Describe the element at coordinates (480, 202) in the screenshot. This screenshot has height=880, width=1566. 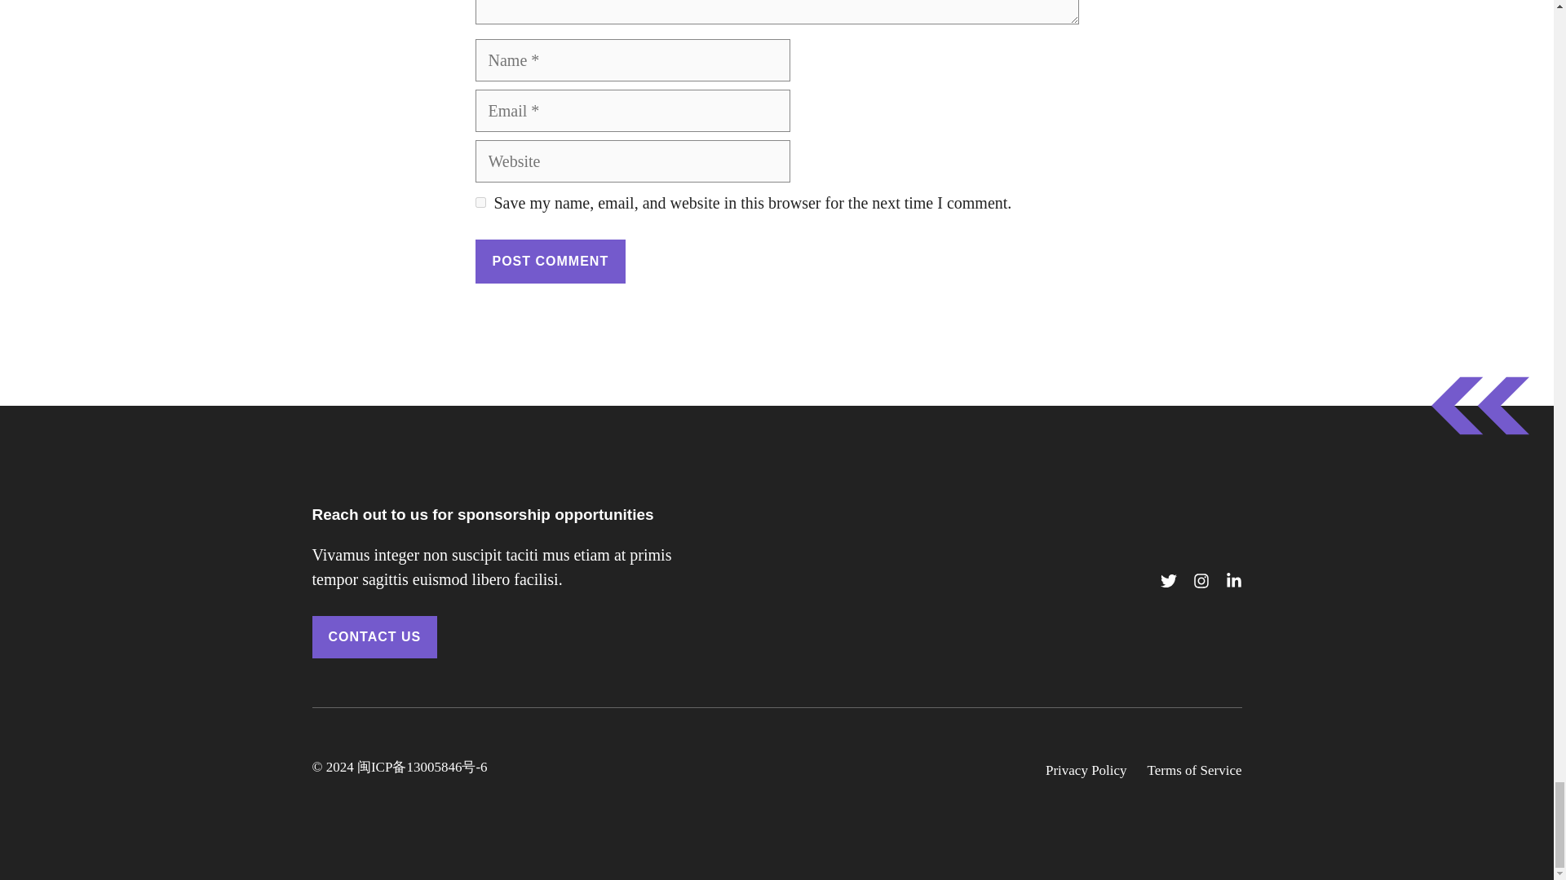
I see `yes` at that location.